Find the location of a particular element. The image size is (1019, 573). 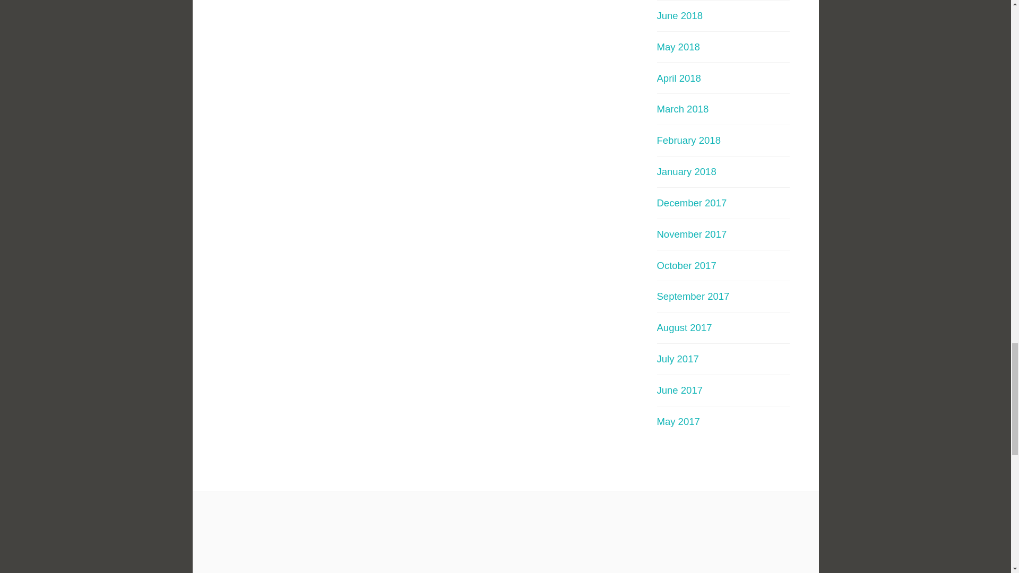

April 2018 is located at coordinates (679, 78).